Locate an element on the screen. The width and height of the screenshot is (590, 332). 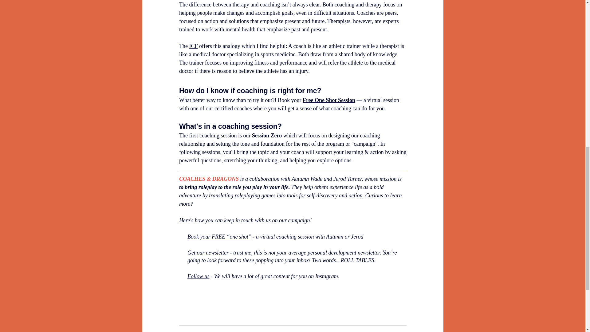
Get our newsletter is located at coordinates (208, 253).